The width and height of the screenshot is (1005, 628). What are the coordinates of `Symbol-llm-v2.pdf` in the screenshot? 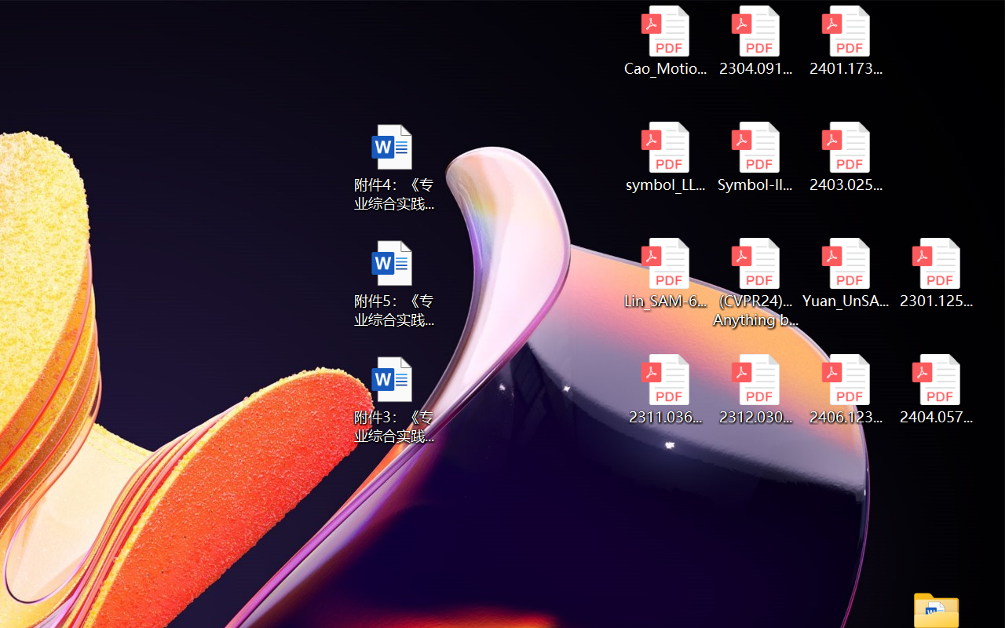 It's located at (755, 157).